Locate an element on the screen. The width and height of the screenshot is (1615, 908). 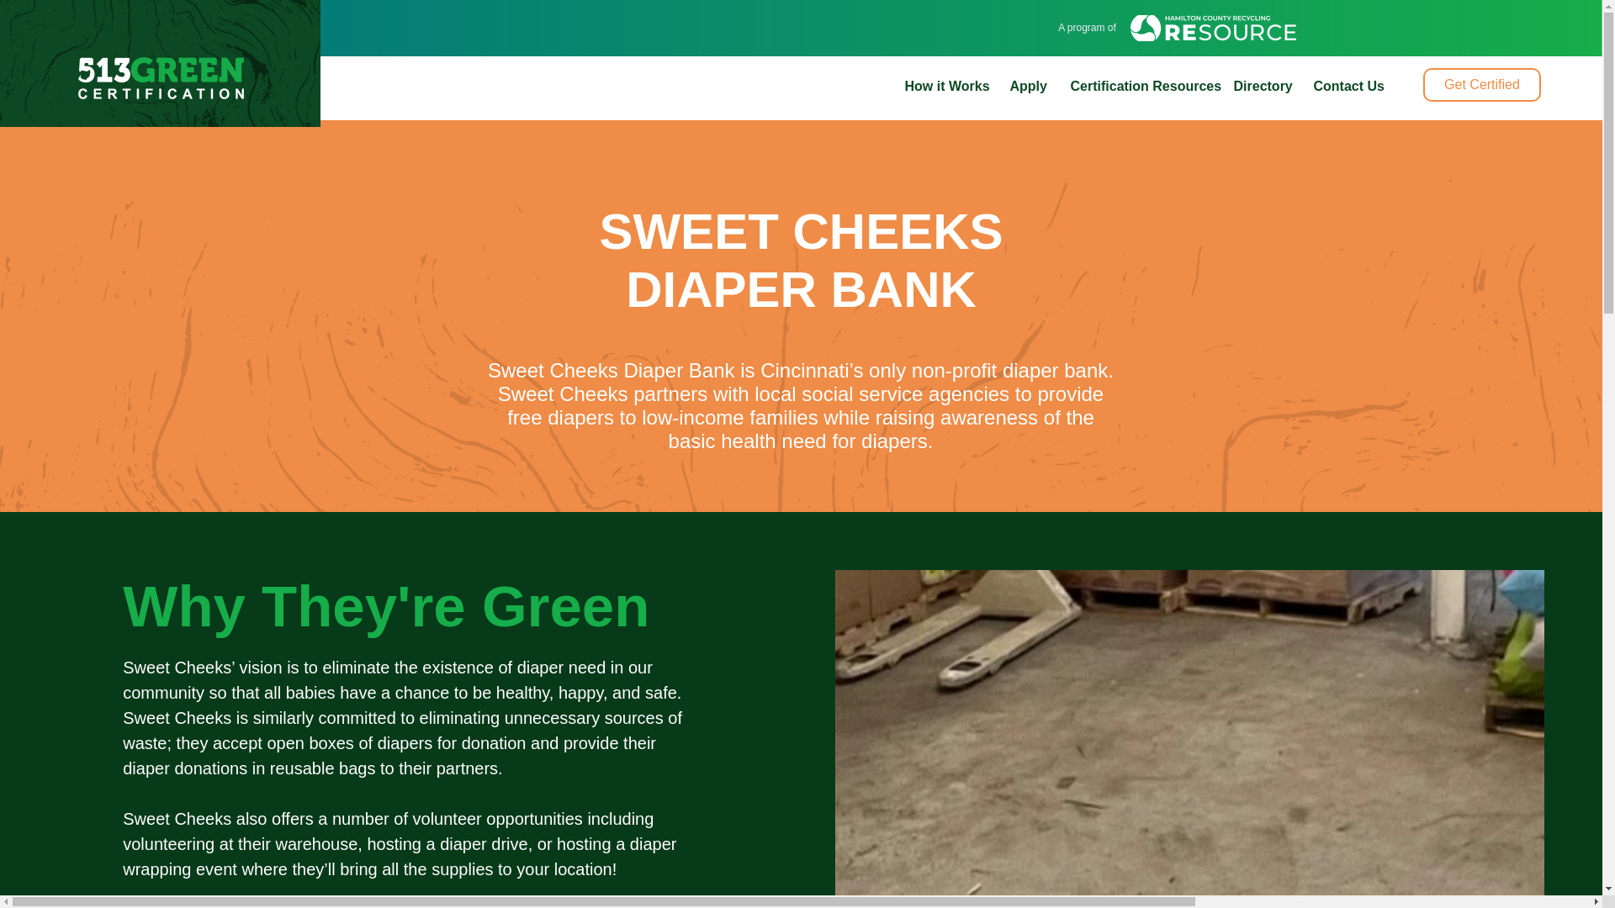
Directory is located at coordinates (1261, 86).